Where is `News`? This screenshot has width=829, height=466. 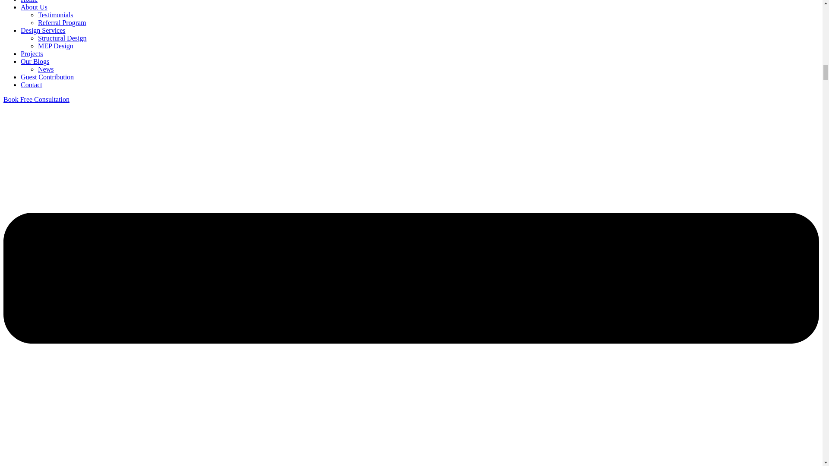 News is located at coordinates (46, 69).